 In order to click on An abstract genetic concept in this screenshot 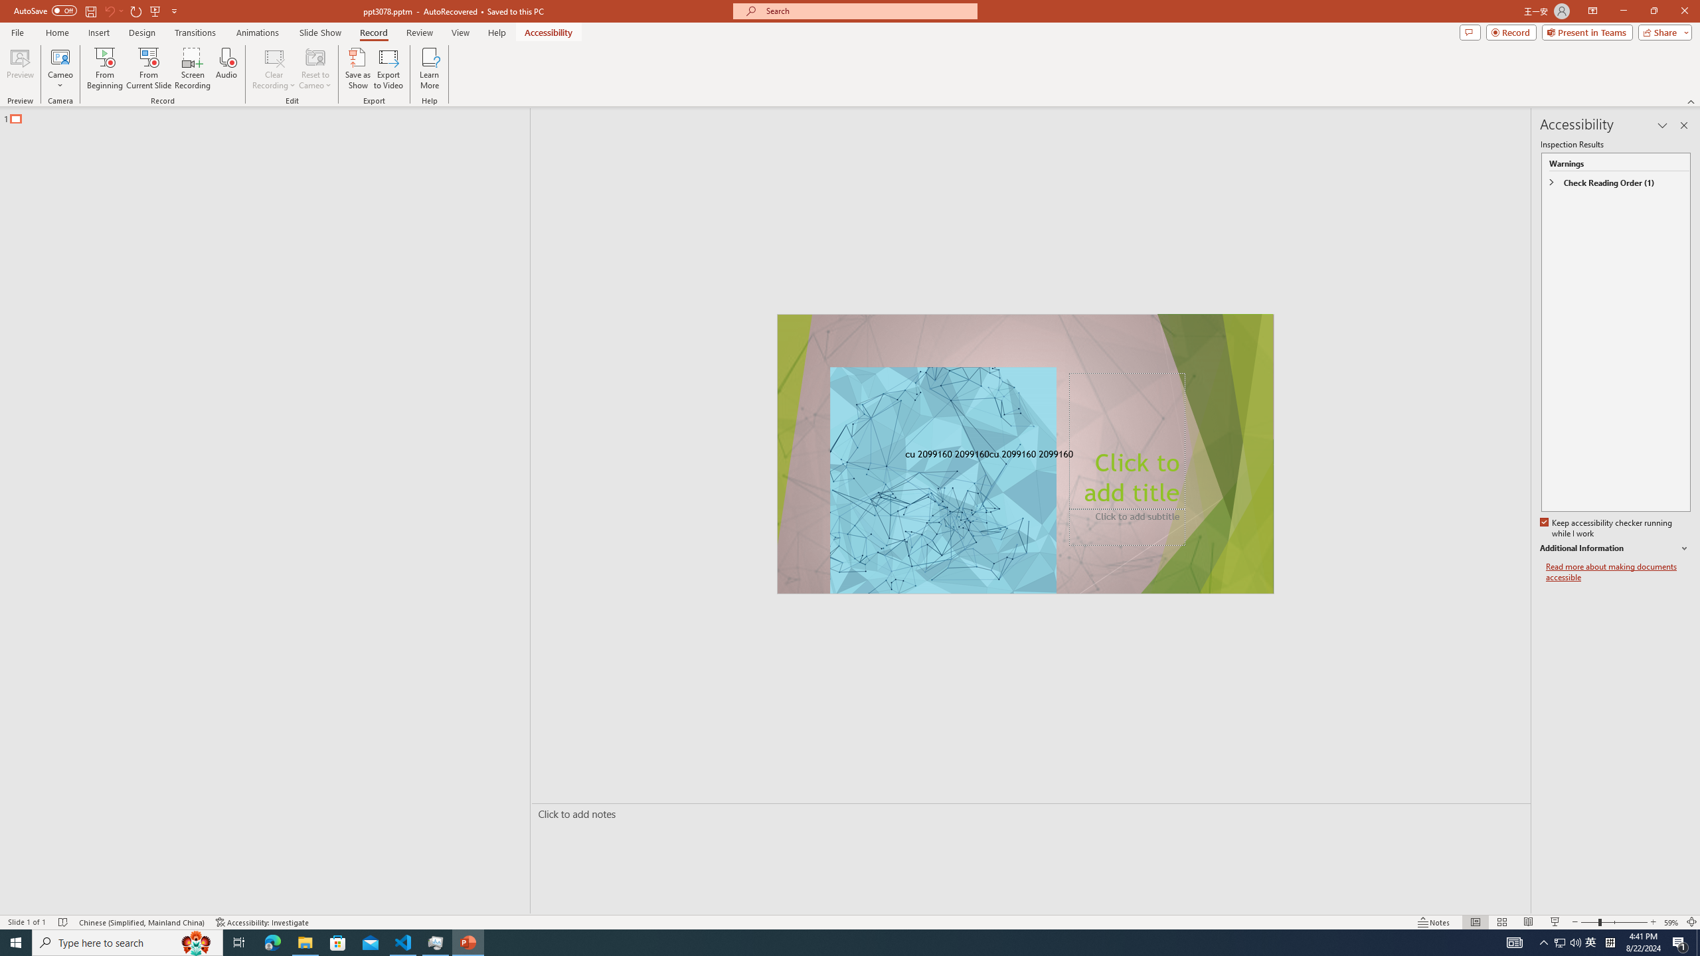, I will do `click(1025, 454)`.